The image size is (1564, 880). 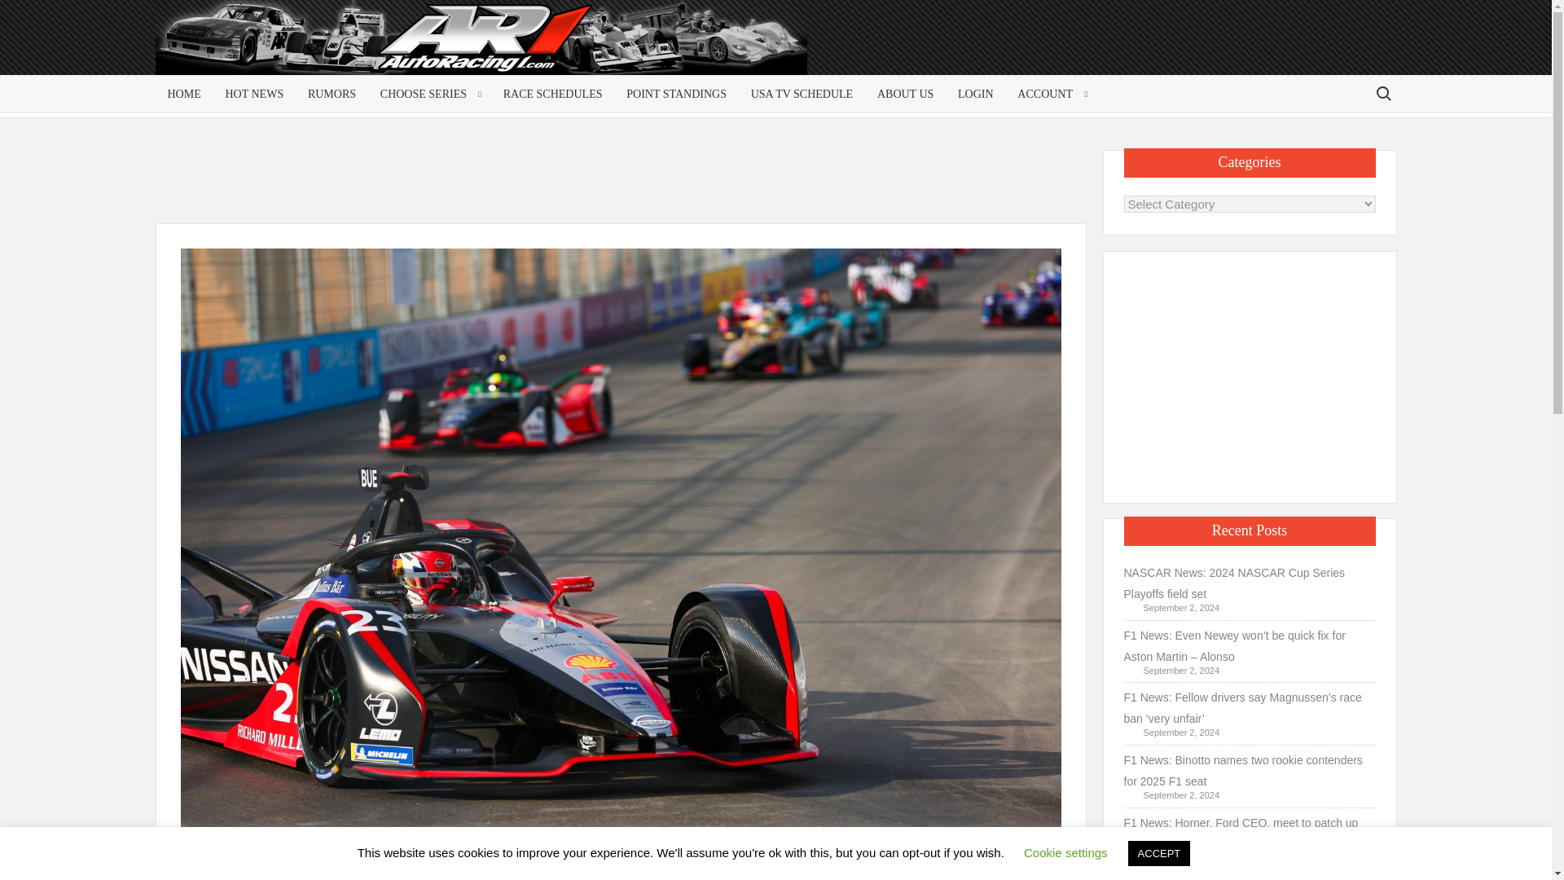 I want to click on HOT NEWS, so click(x=254, y=94).